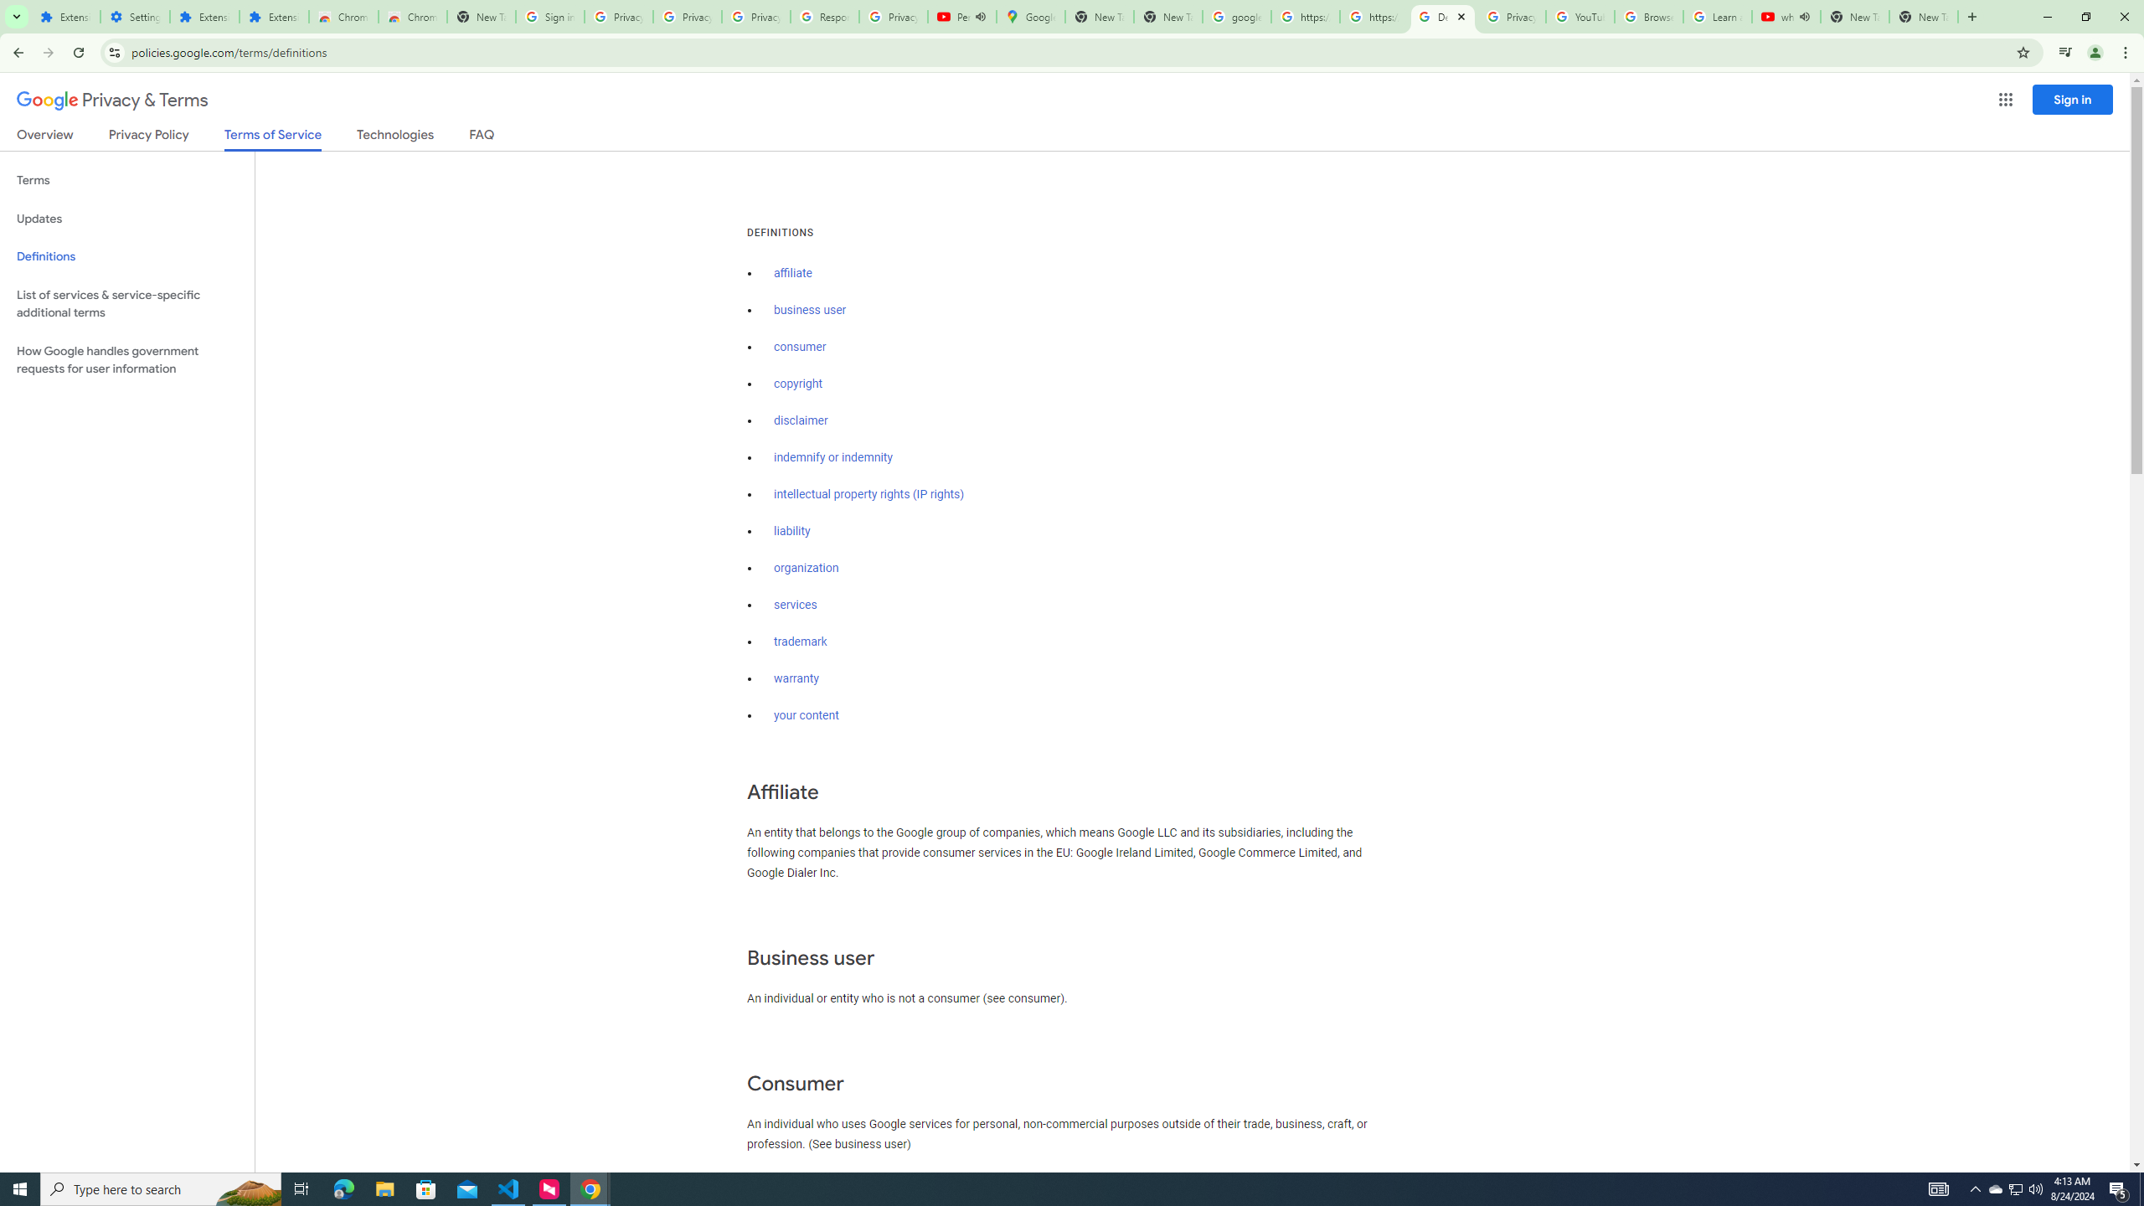 The width and height of the screenshot is (2144, 1206). I want to click on Google Maps, so click(1030, 17).